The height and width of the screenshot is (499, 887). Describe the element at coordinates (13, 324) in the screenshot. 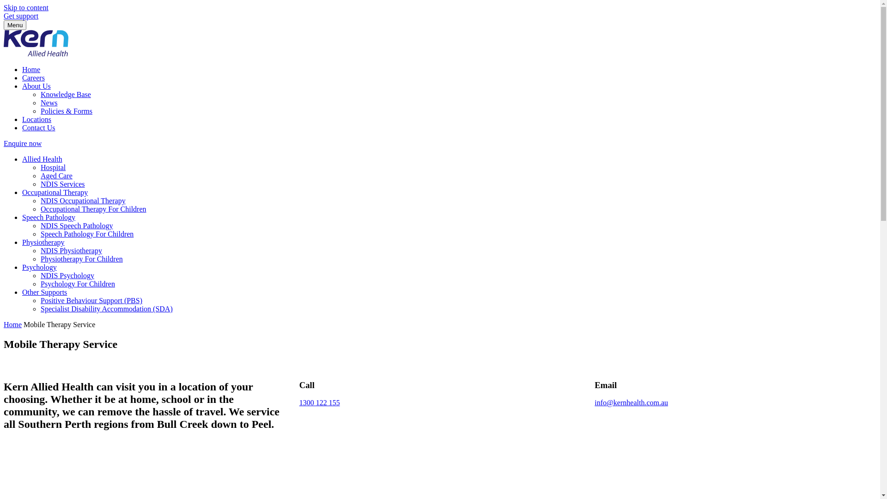

I see `Home` at that location.